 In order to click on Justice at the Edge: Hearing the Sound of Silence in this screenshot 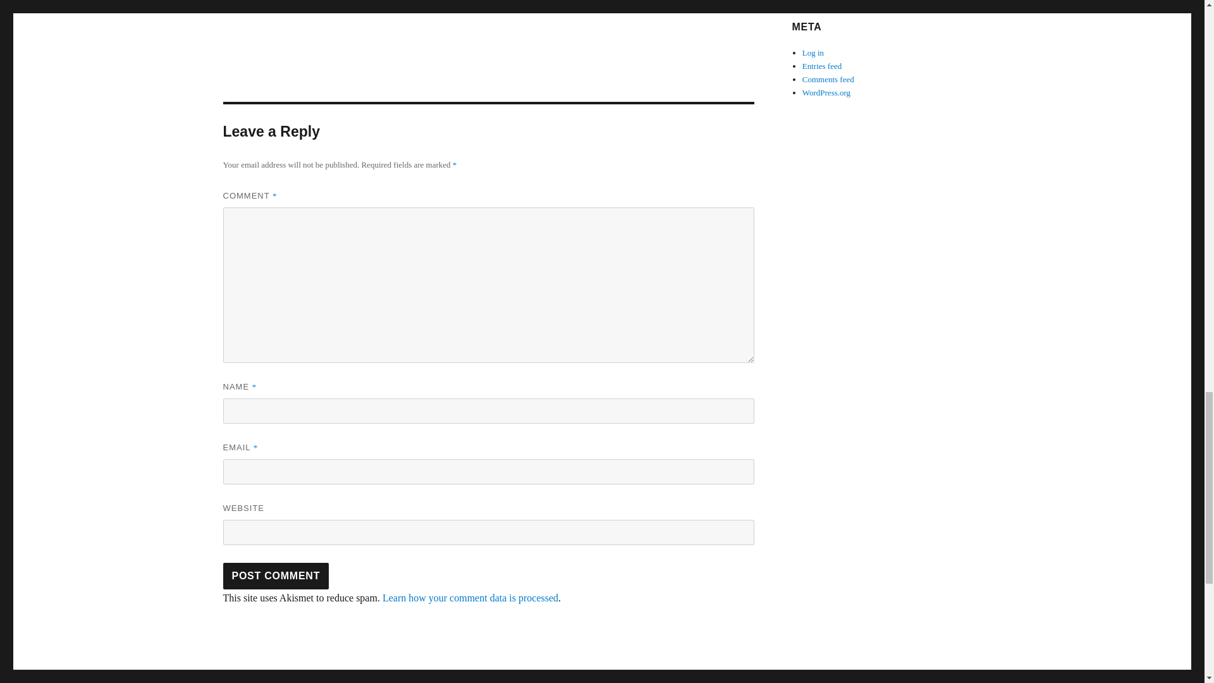, I will do `click(564, 10)`.